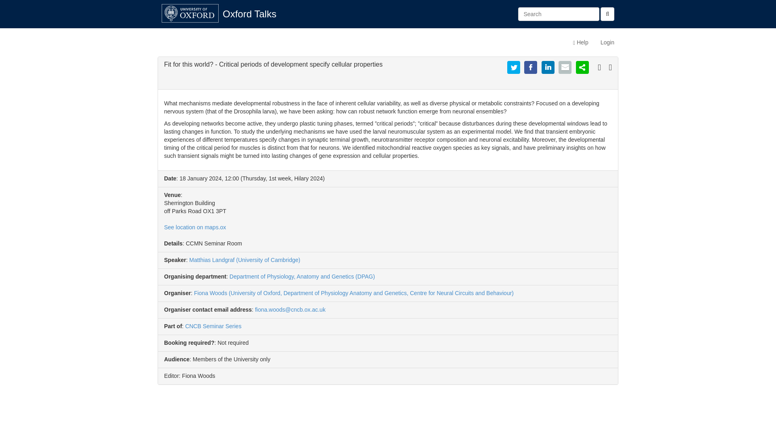 The image size is (776, 436). Describe the element at coordinates (580, 42) in the screenshot. I see `Help` at that location.